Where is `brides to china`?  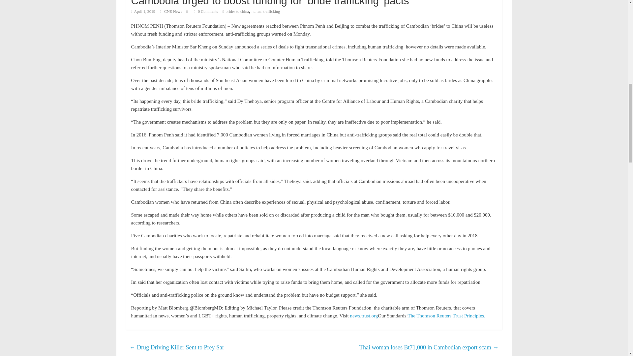
brides to china is located at coordinates (237, 12).